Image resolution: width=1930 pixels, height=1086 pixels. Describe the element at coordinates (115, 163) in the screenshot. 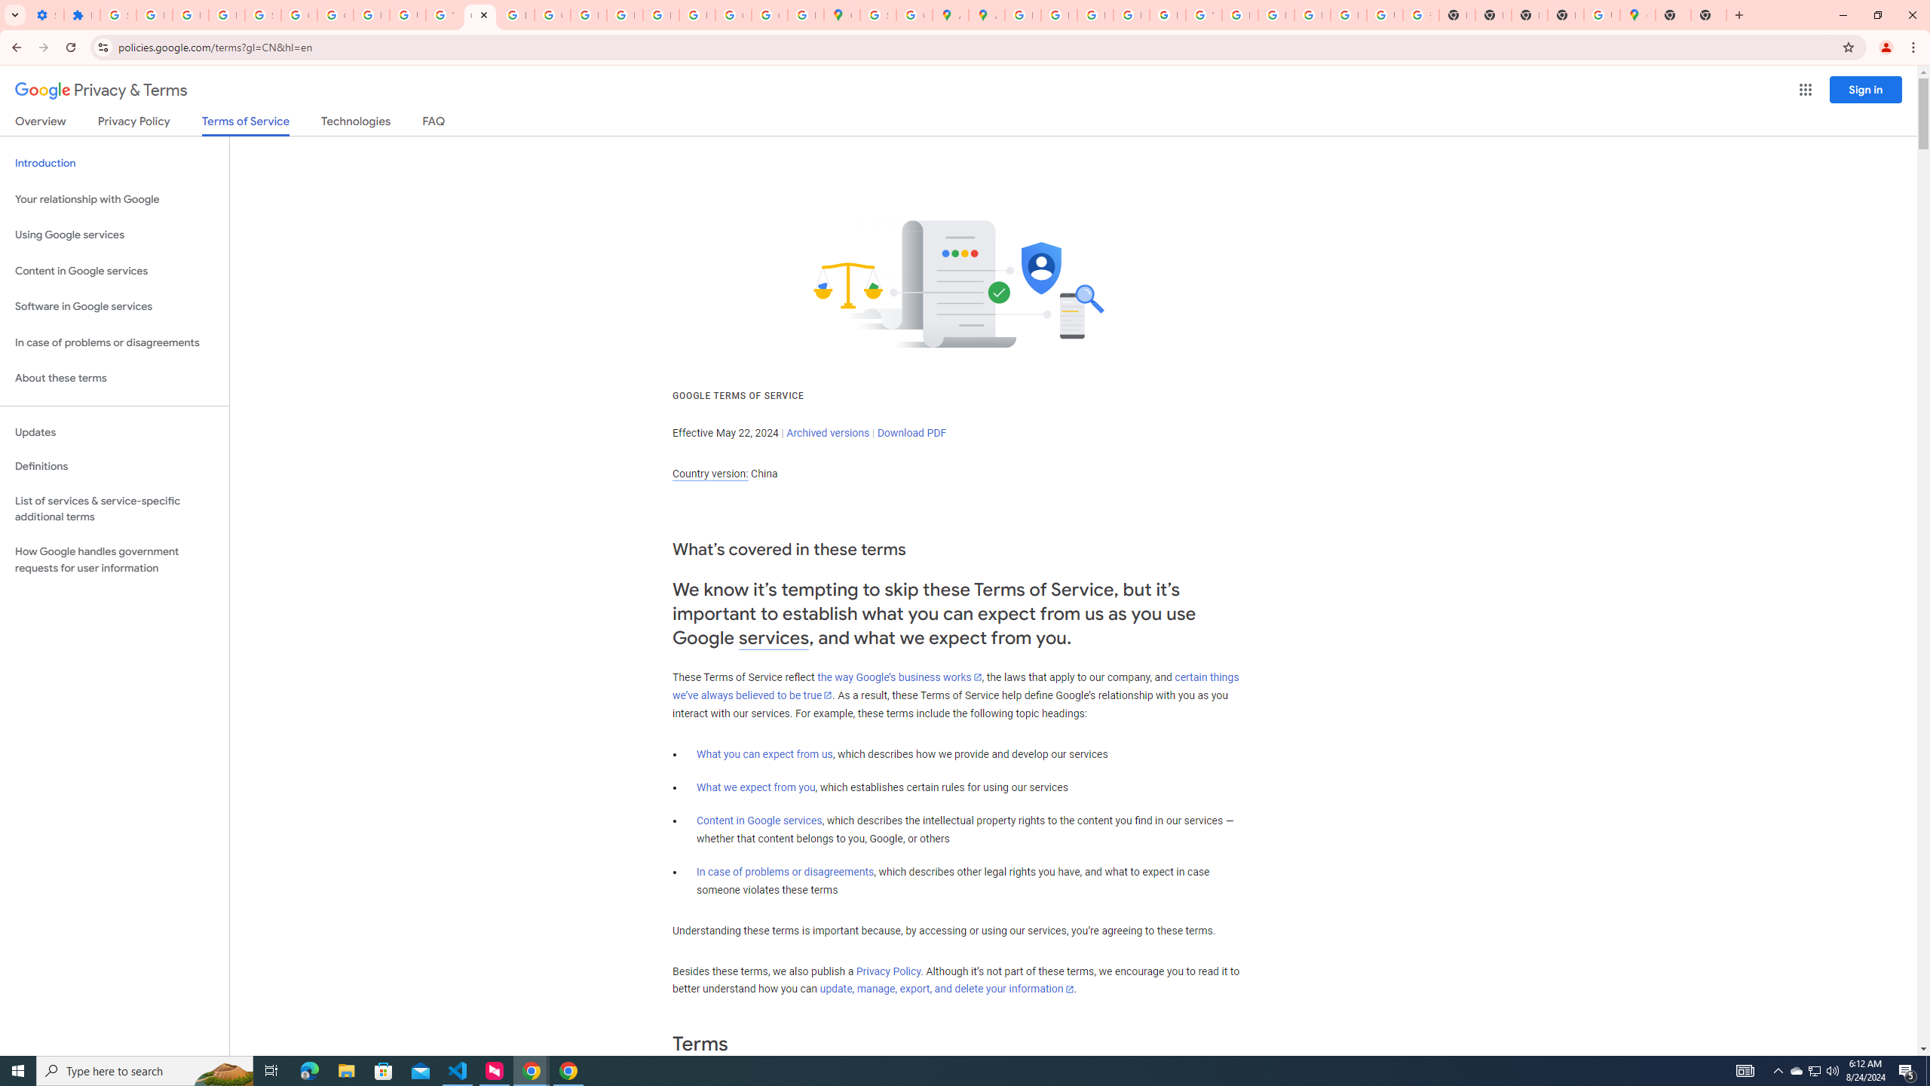

I see `Introduction` at that location.